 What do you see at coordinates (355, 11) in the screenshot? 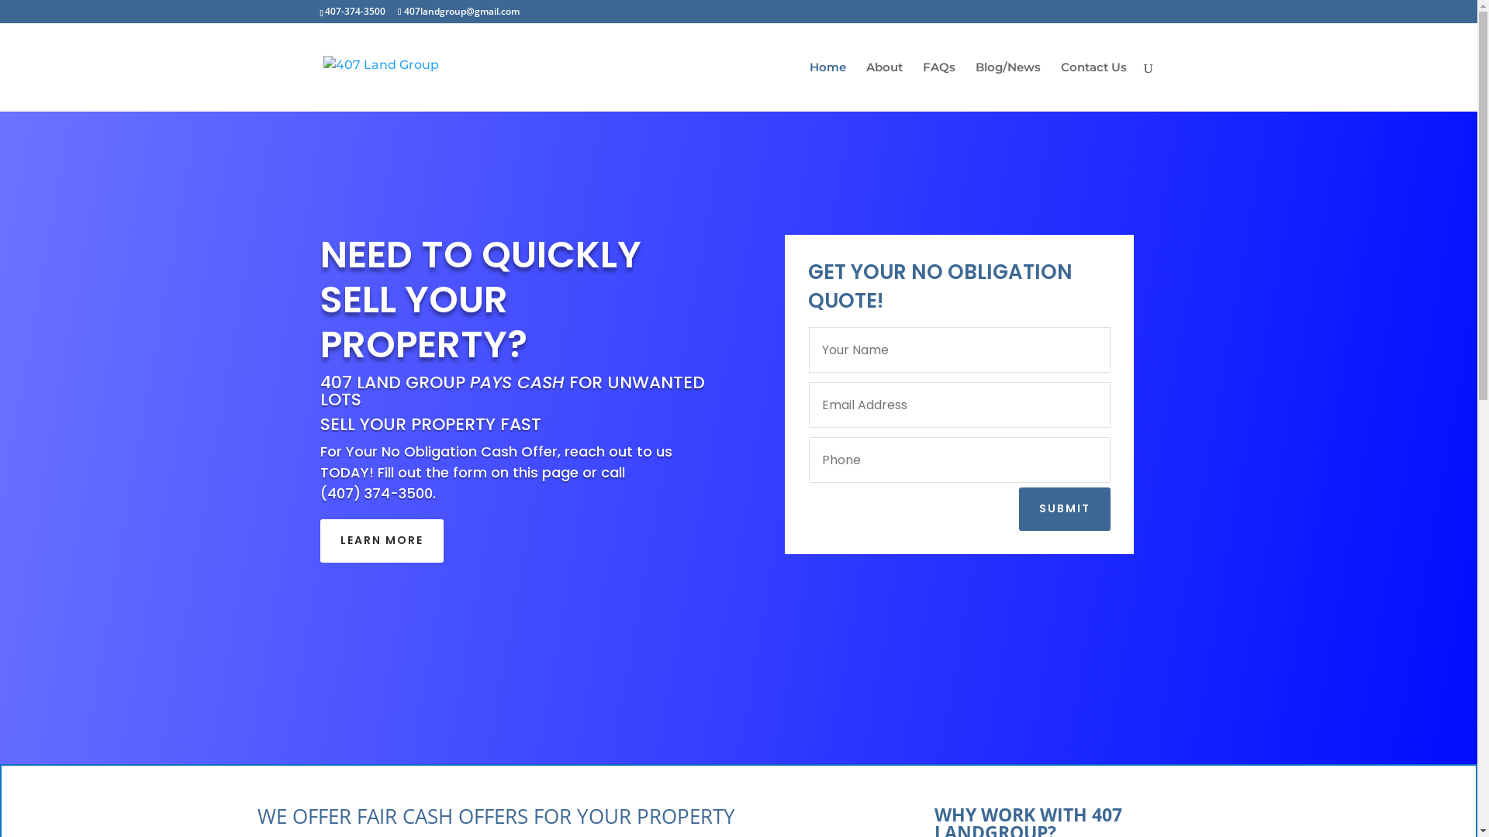
I see `407-374-3500` at bounding box center [355, 11].